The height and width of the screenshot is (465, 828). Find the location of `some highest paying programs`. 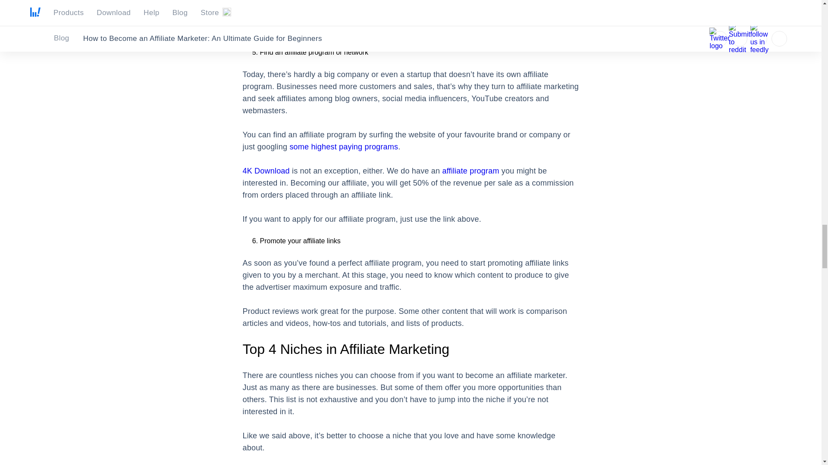

some highest paying programs is located at coordinates (343, 146).